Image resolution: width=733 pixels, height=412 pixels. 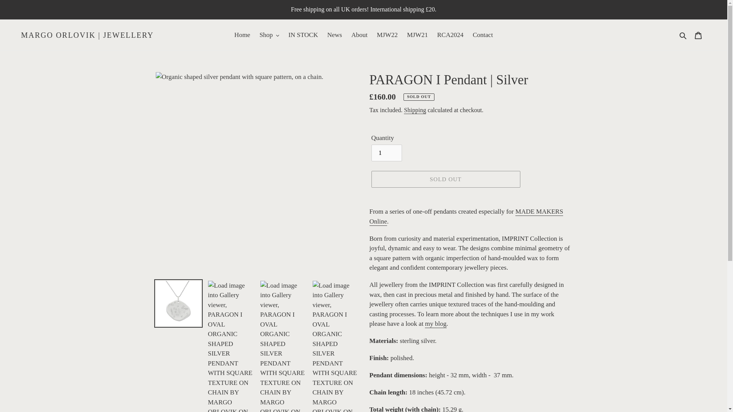 What do you see at coordinates (698, 35) in the screenshot?
I see `Cart` at bounding box center [698, 35].